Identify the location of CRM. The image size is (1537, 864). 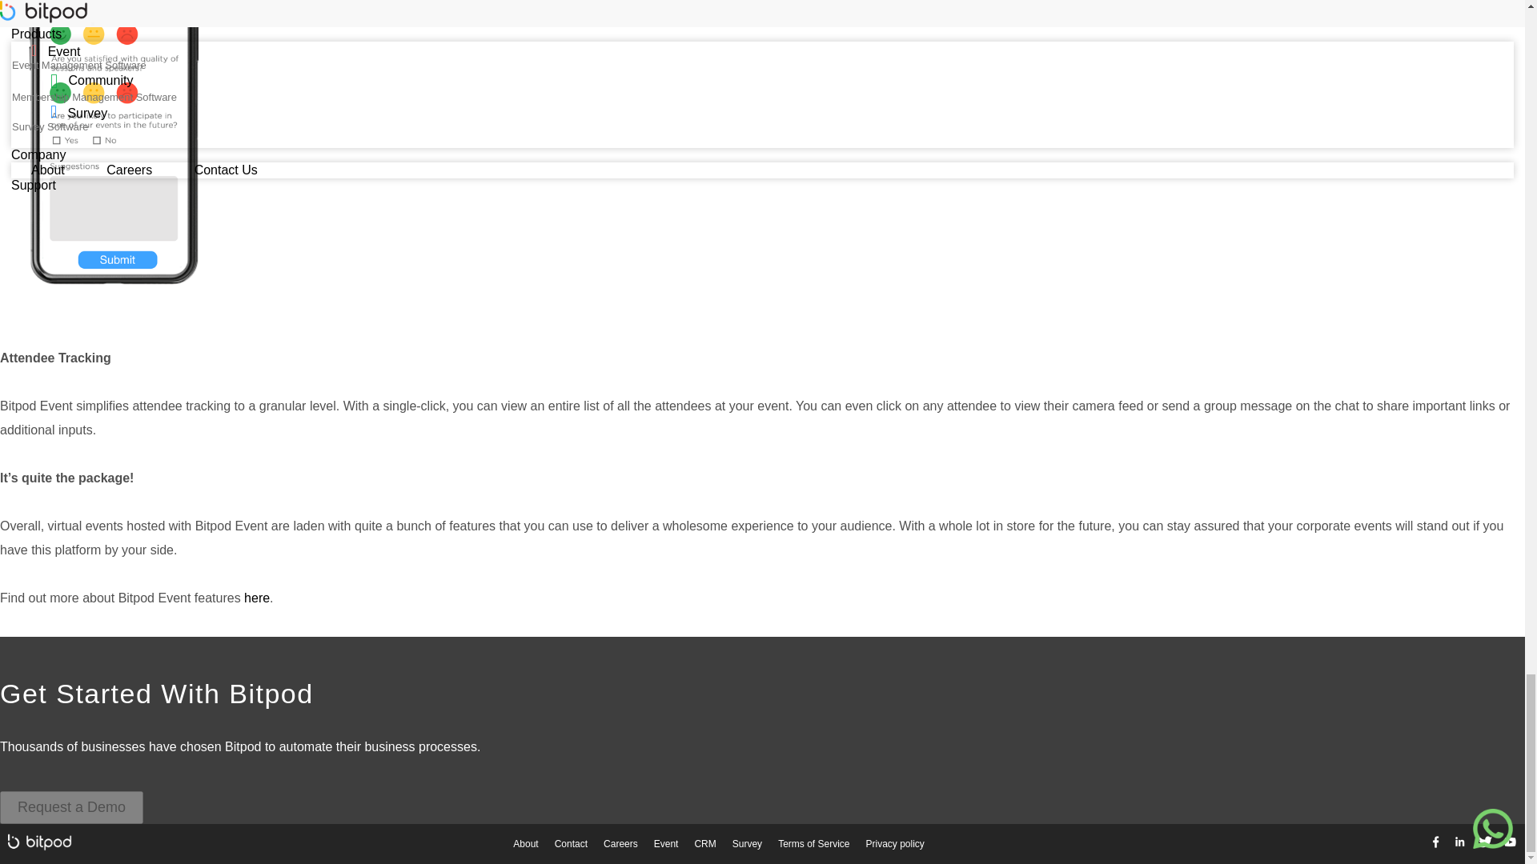
(704, 843).